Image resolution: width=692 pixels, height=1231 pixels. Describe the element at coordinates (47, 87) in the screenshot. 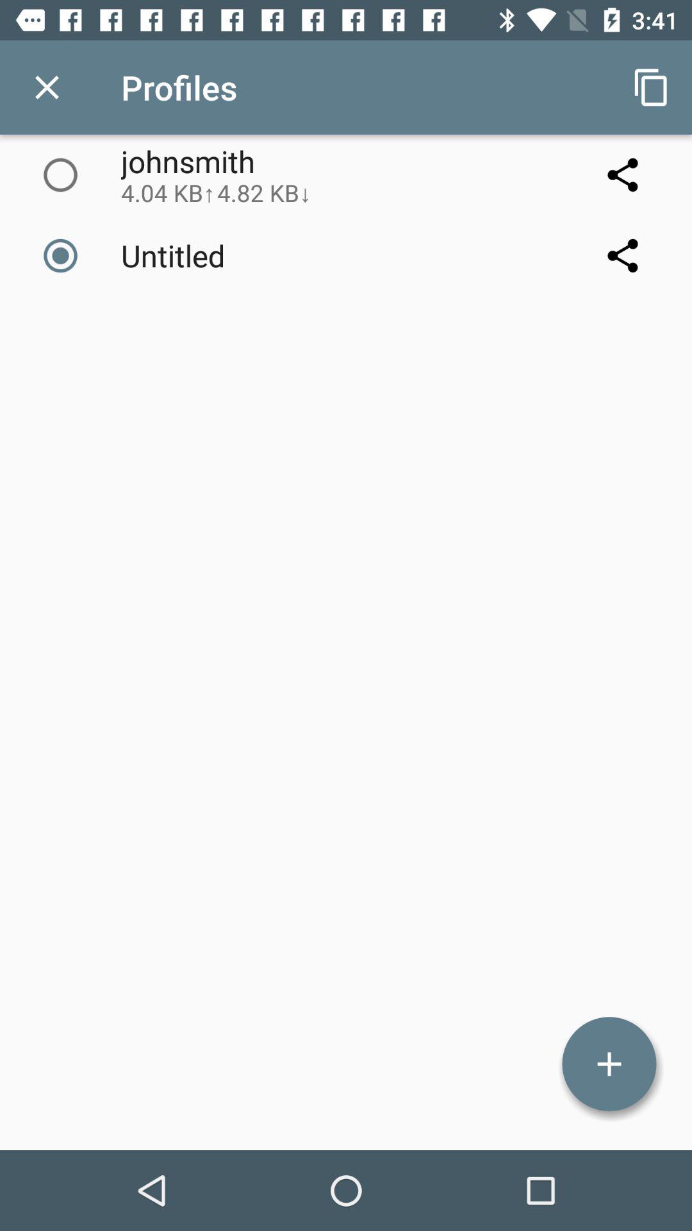

I see `exit` at that location.